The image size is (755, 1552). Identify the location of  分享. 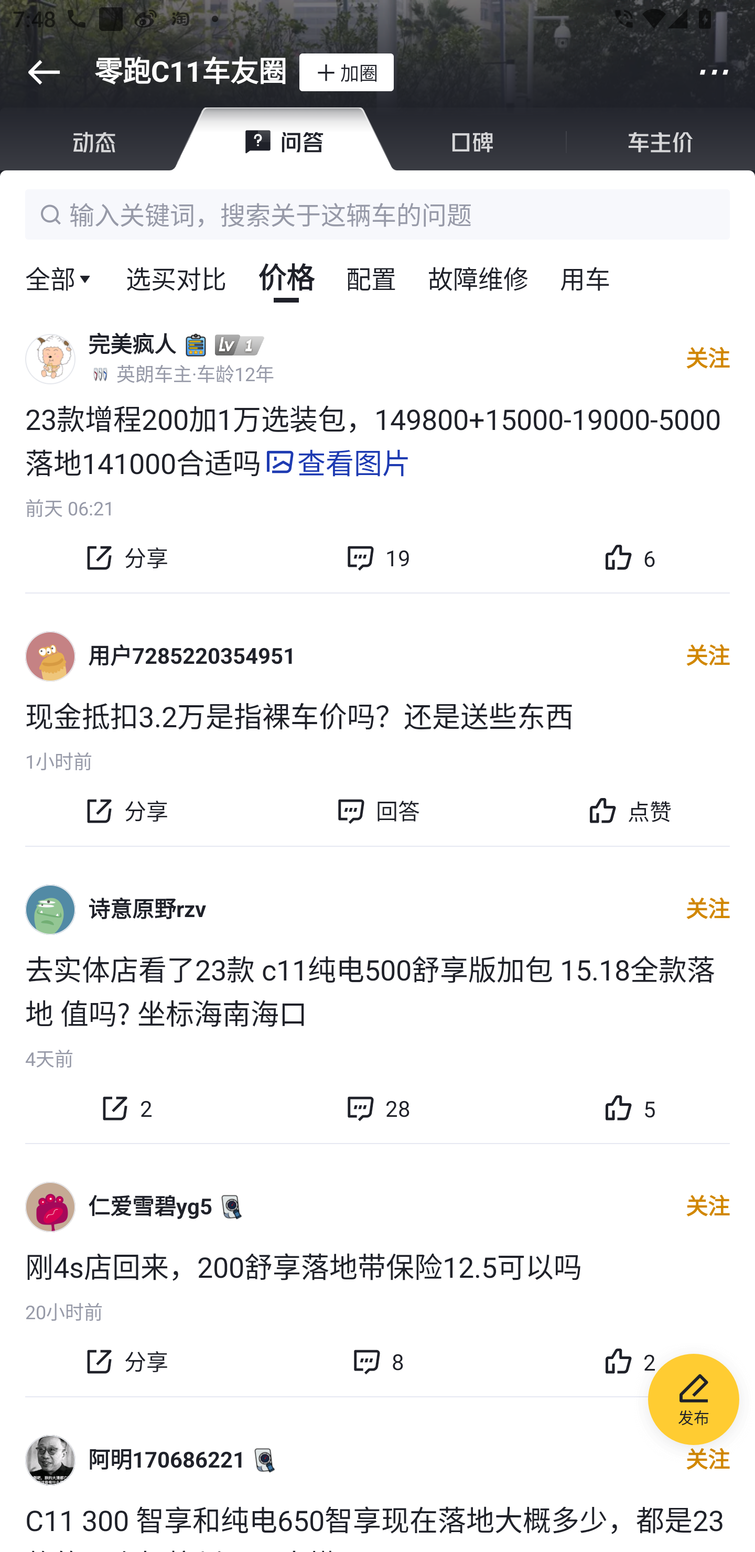
(126, 1362).